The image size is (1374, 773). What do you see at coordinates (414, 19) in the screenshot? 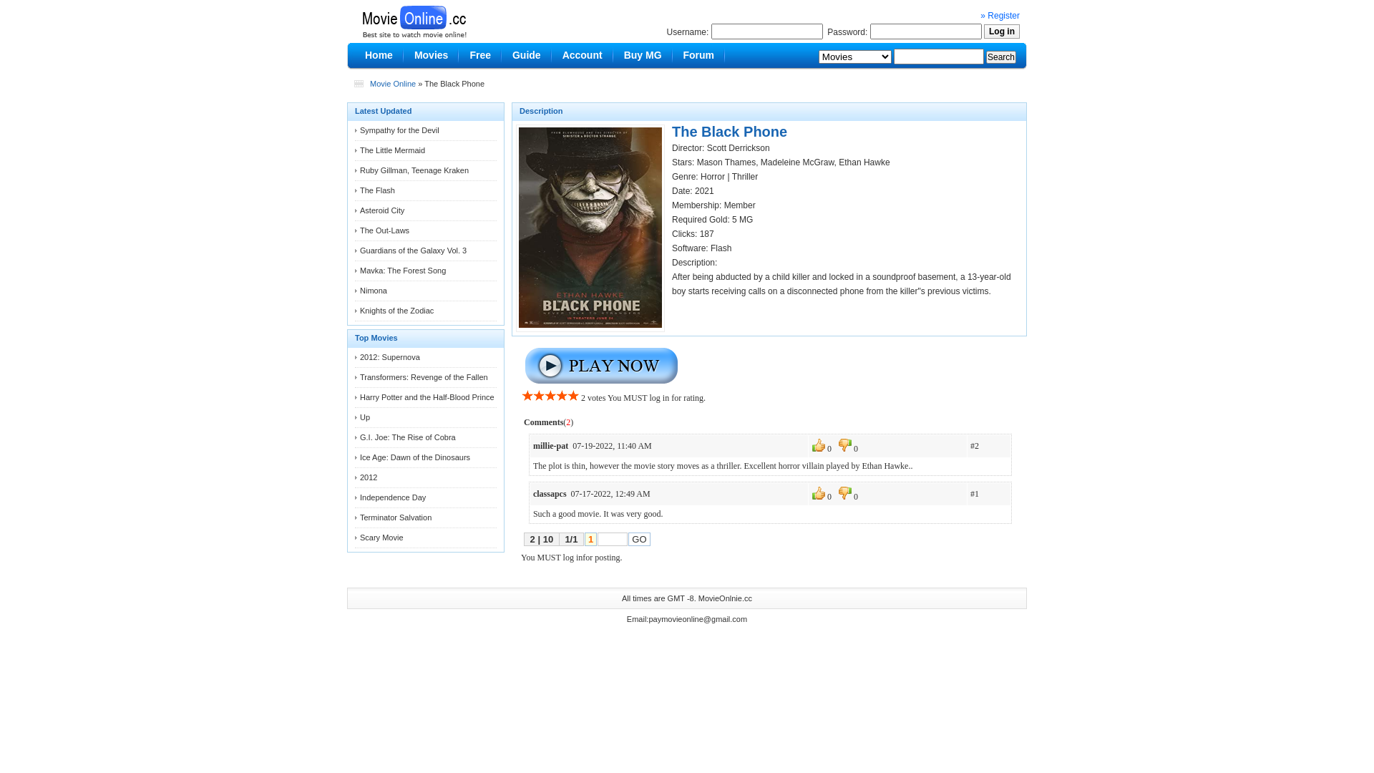
I see `The Black Phone,Movie Online` at bounding box center [414, 19].